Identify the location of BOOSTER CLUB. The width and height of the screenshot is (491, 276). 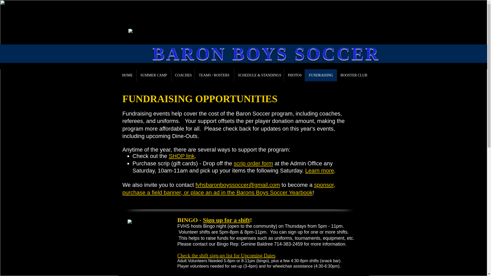
(353, 75).